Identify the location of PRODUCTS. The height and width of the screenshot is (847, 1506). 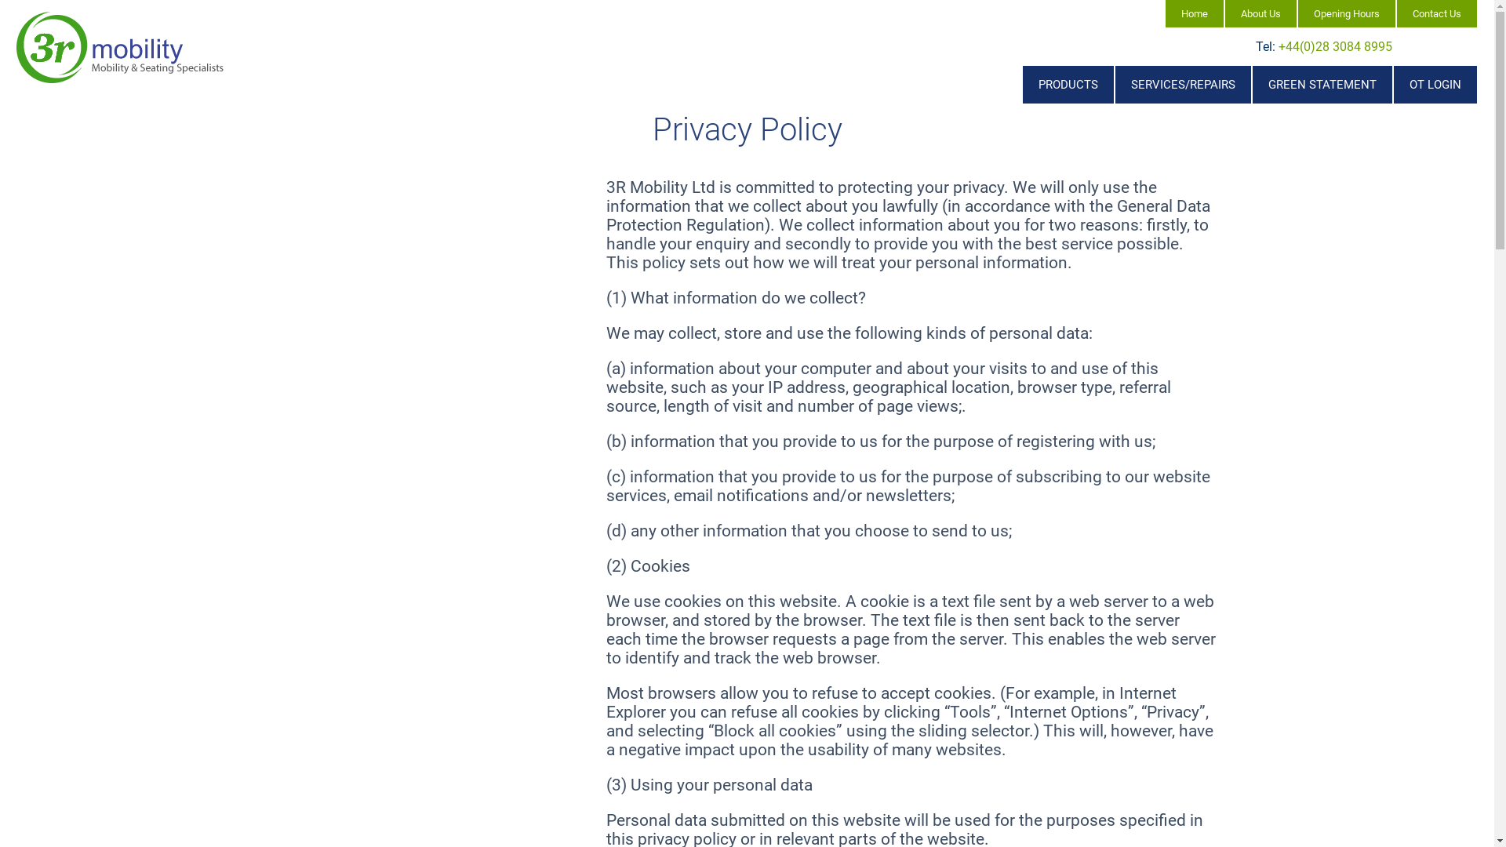
(1068, 85).